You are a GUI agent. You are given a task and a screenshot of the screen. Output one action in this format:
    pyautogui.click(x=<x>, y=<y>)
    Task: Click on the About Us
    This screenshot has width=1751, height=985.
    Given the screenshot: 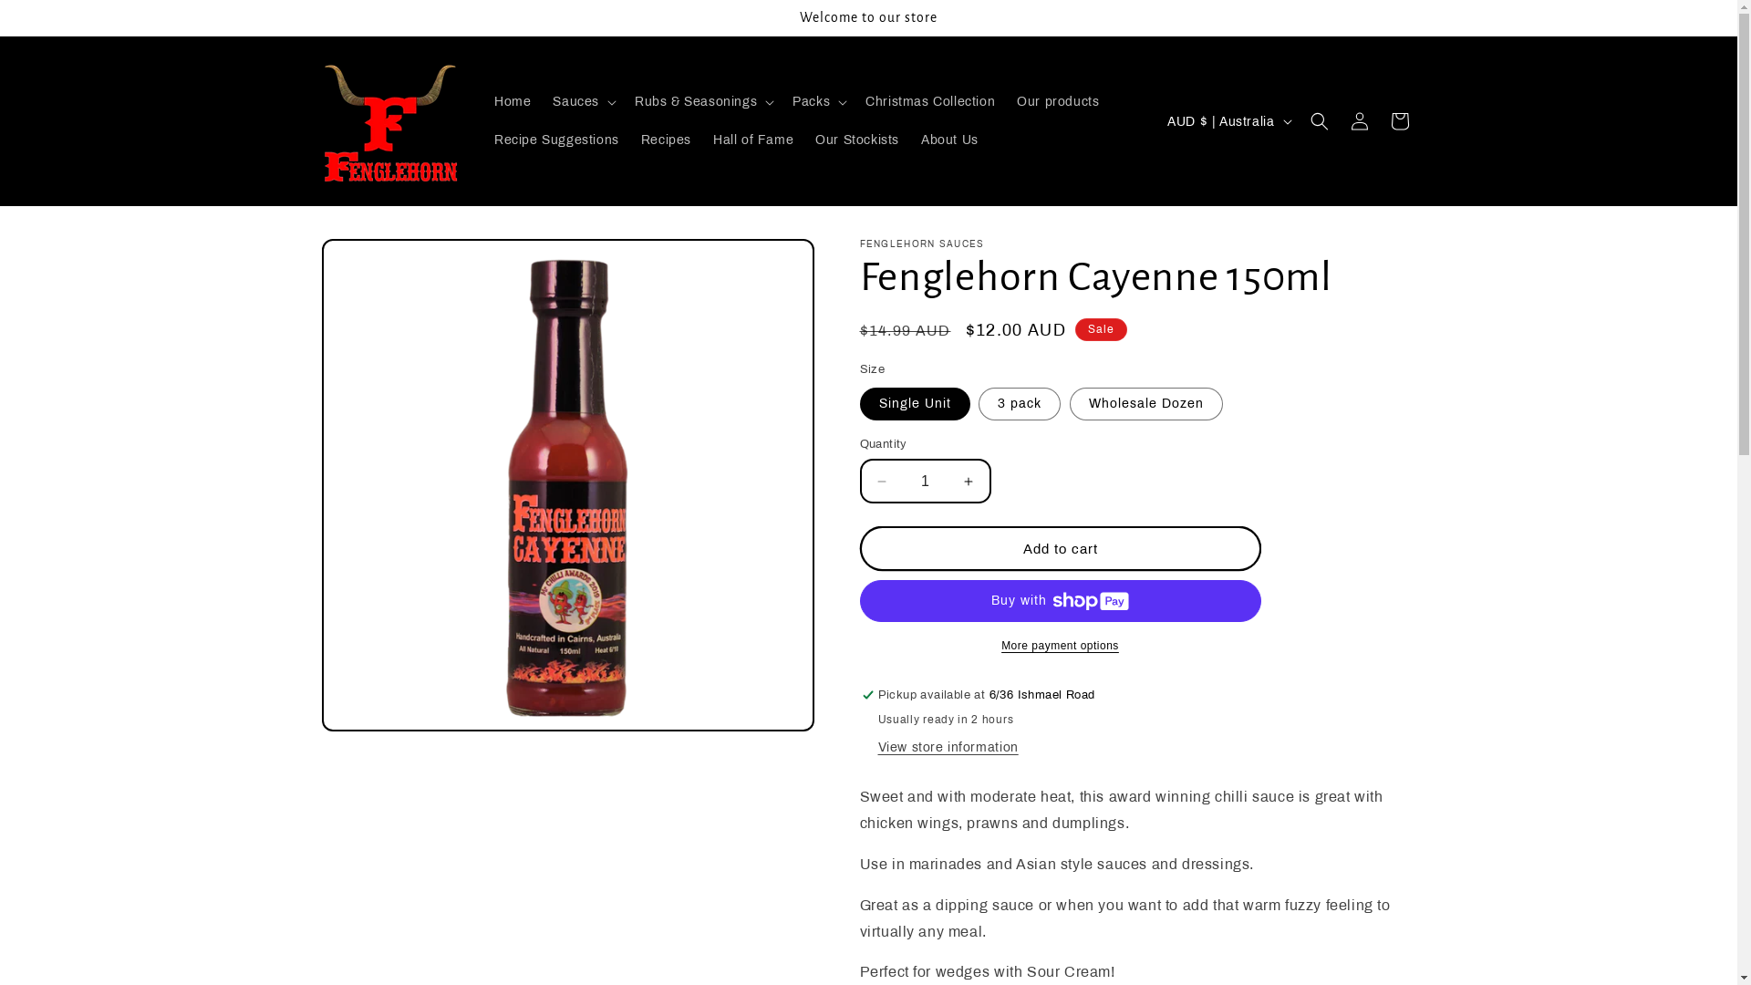 What is the action you would take?
    pyautogui.click(x=950, y=140)
    